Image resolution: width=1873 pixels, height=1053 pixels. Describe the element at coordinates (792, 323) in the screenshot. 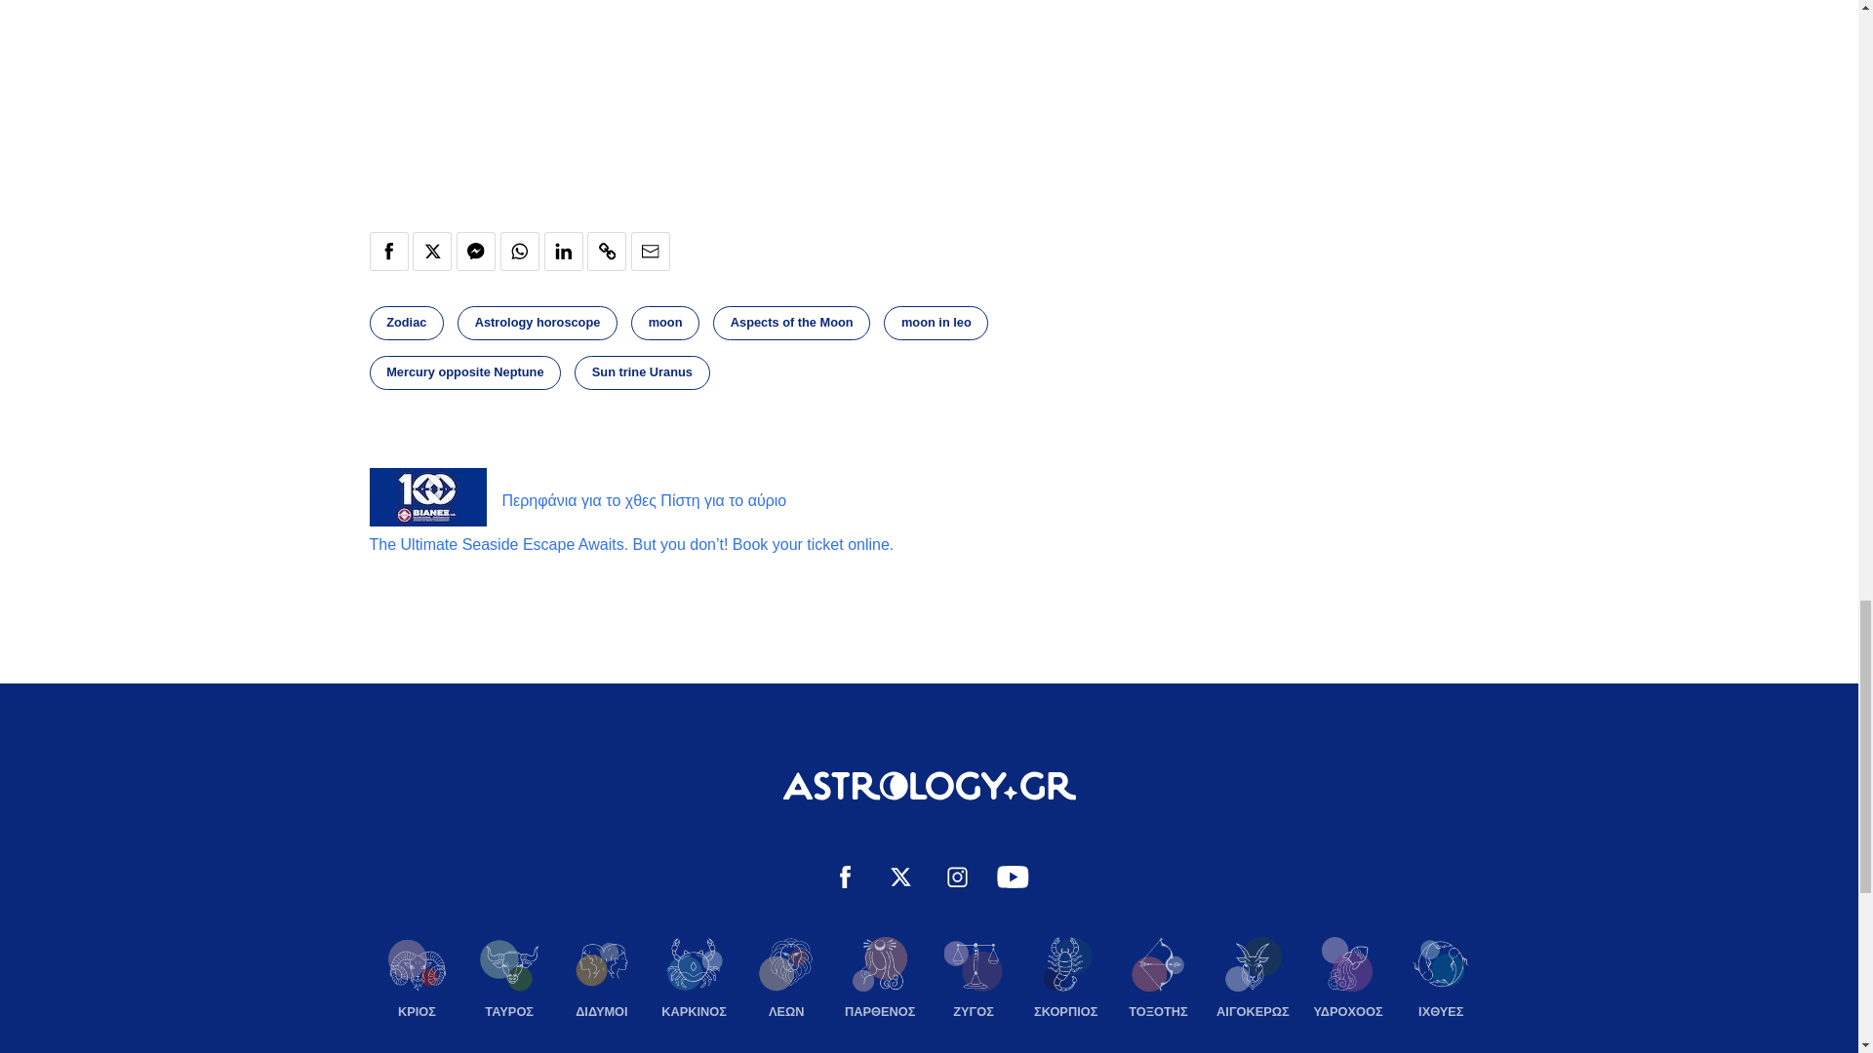

I see `Aspects of the Moon` at that location.